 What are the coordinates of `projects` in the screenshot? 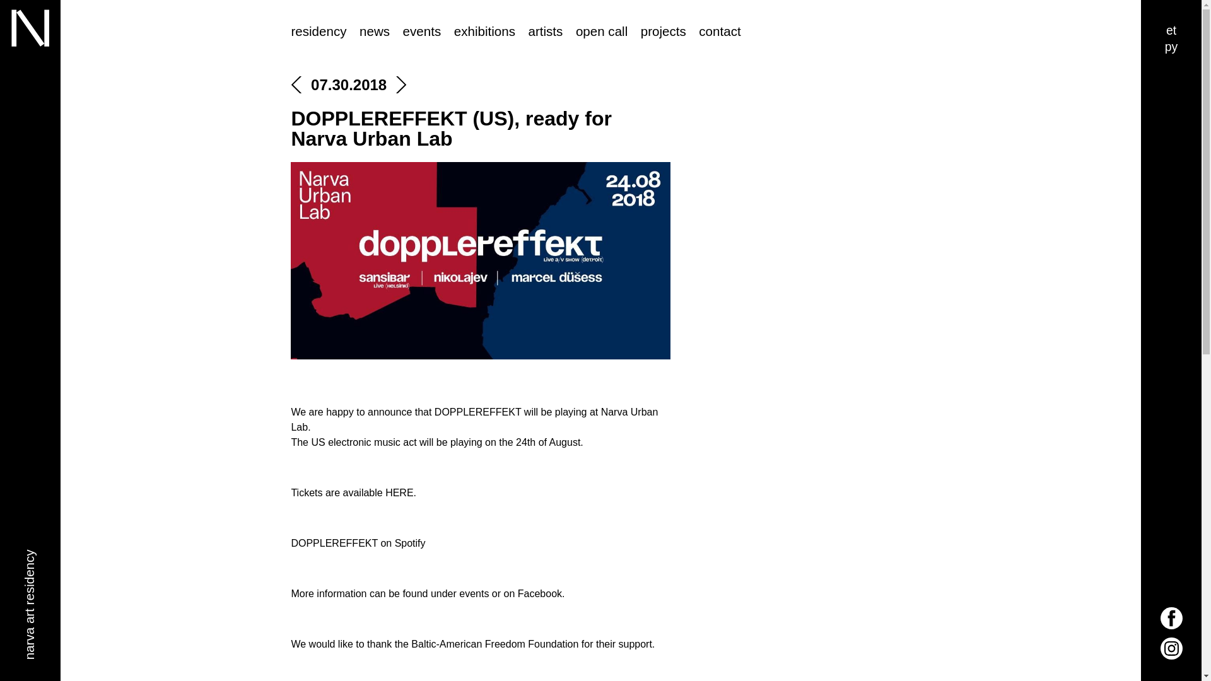 It's located at (664, 32).